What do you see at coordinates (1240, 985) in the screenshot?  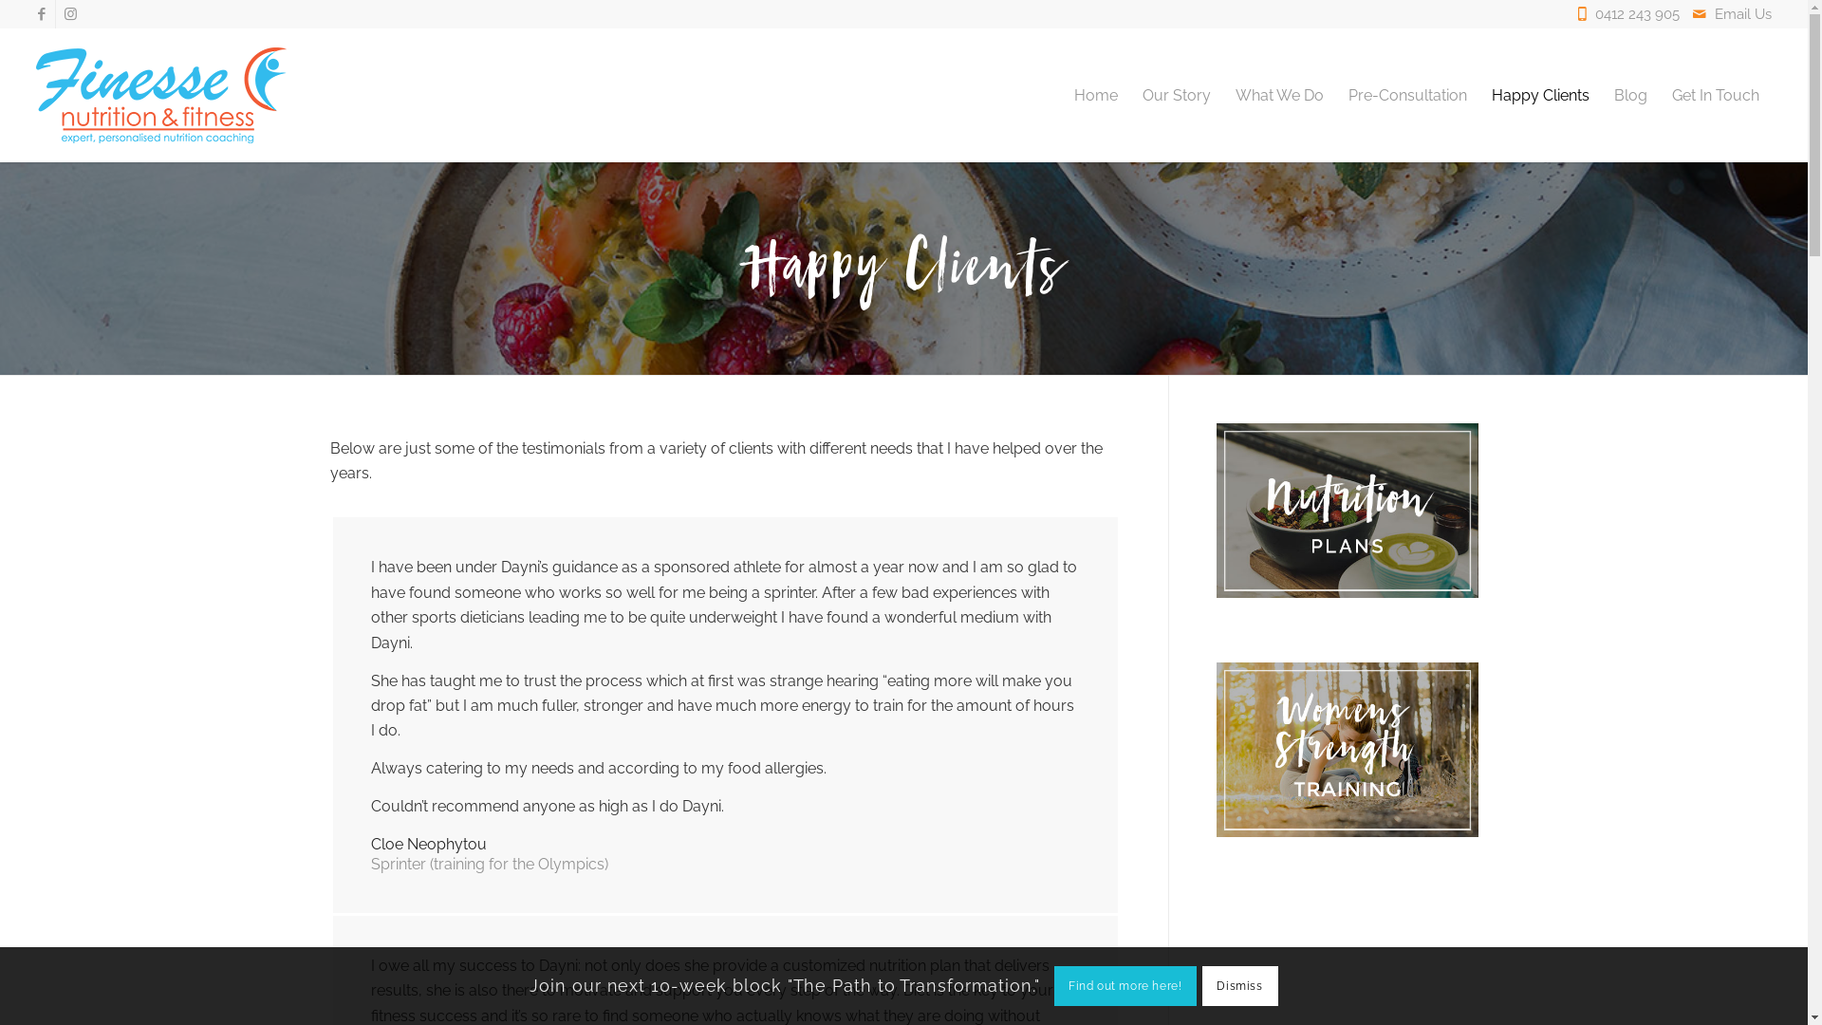 I see `Dismiss` at bounding box center [1240, 985].